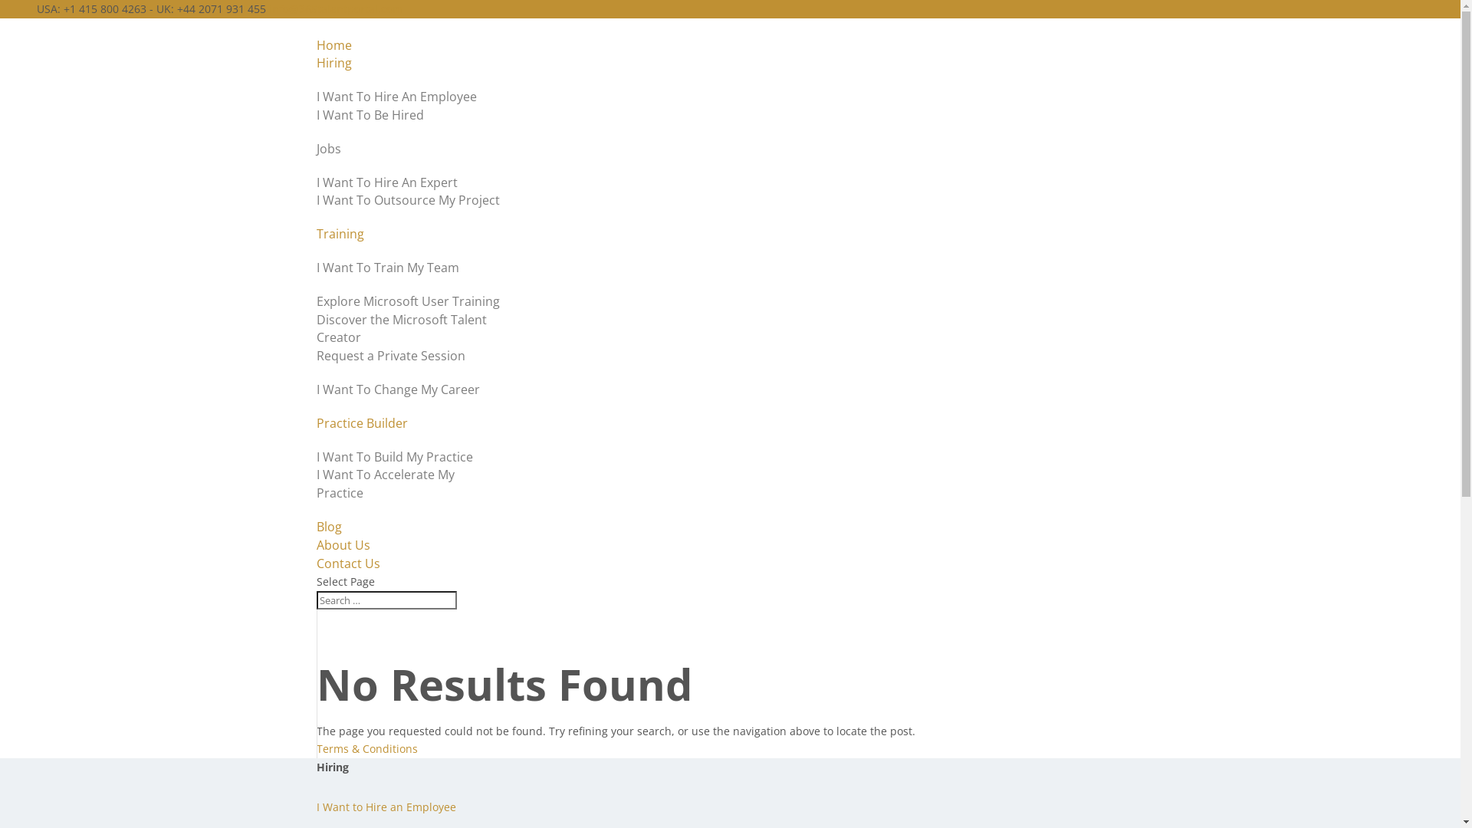  I want to click on I Want To Change My Career, so click(397, 389).